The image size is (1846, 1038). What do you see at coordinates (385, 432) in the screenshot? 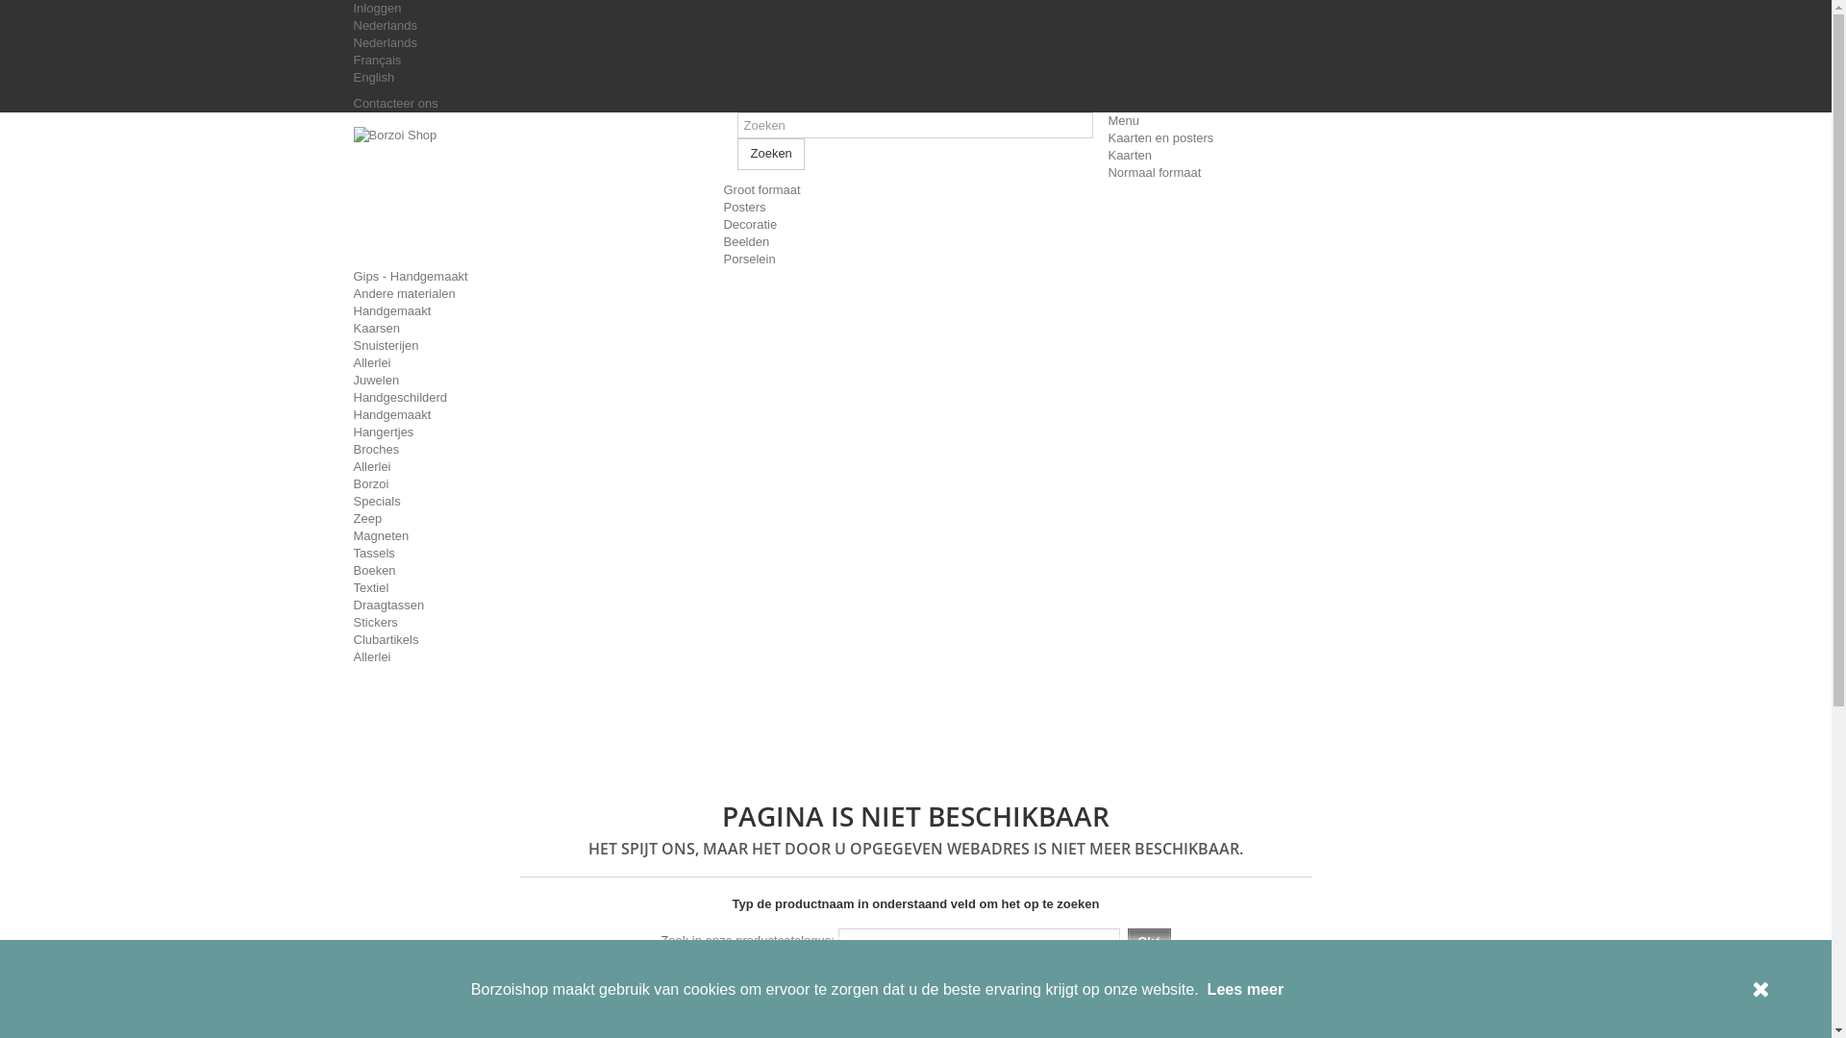
I see `Hangertjes` at bounding box center [385, 432].